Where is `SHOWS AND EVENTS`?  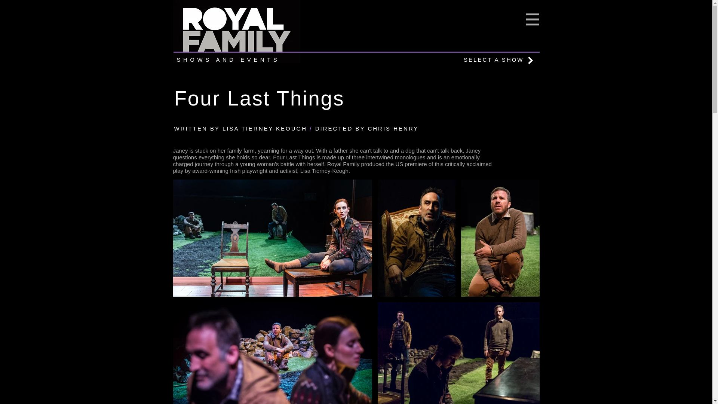
SHOWS AND EVENTS is located at coordinates (228, 60).